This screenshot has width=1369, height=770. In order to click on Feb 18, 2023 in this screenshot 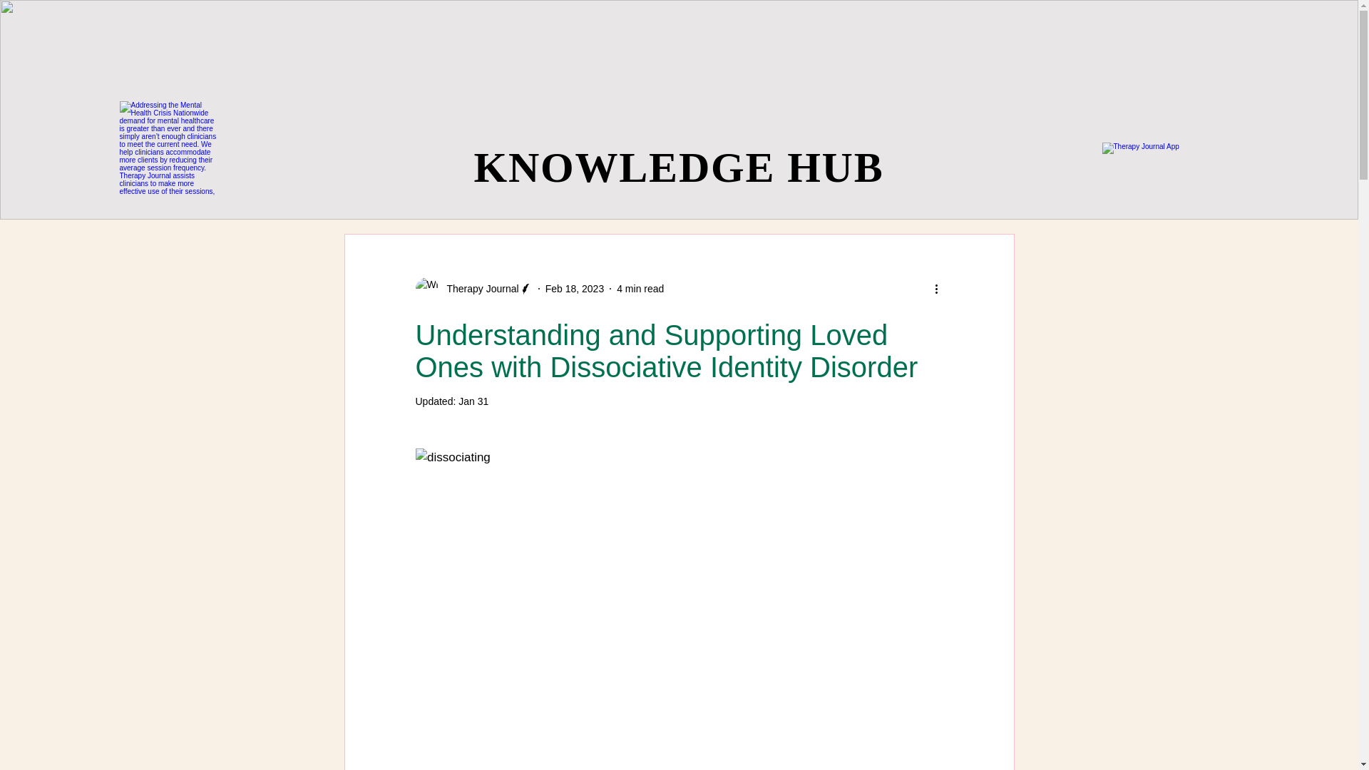, I will do `click(575, 288)`.